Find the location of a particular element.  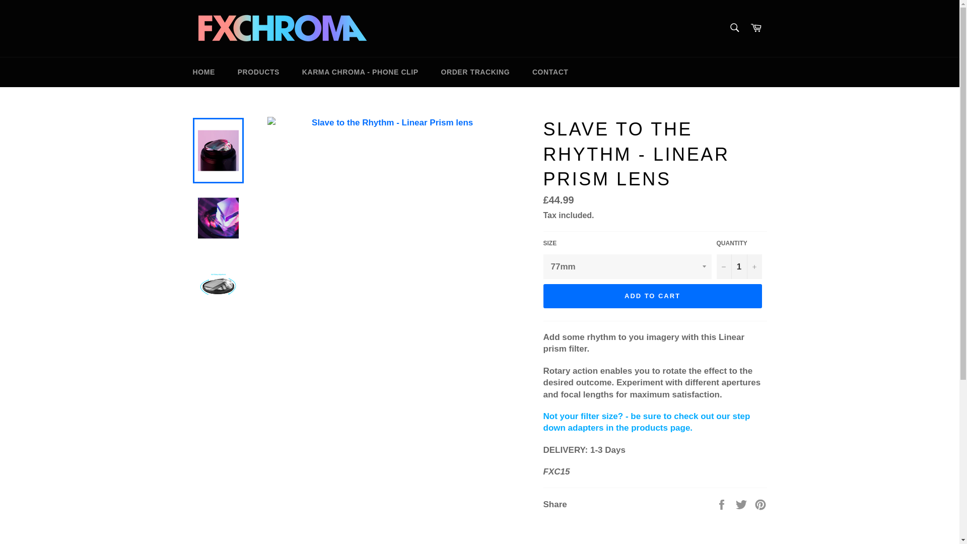

ORDER TRACKING is located at coordinates (475, 72).